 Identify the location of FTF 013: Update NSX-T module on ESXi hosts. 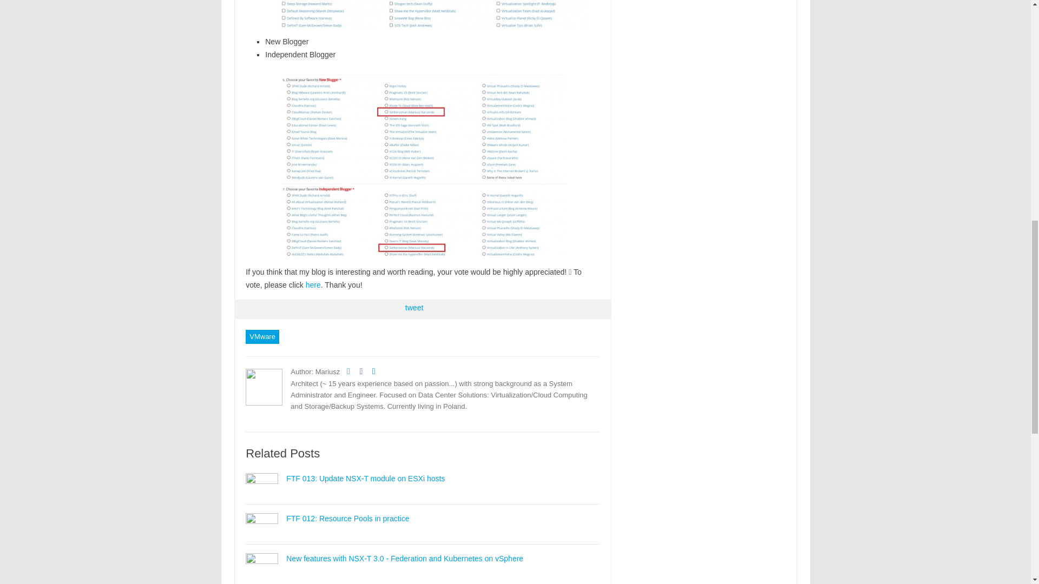
(262, 481).